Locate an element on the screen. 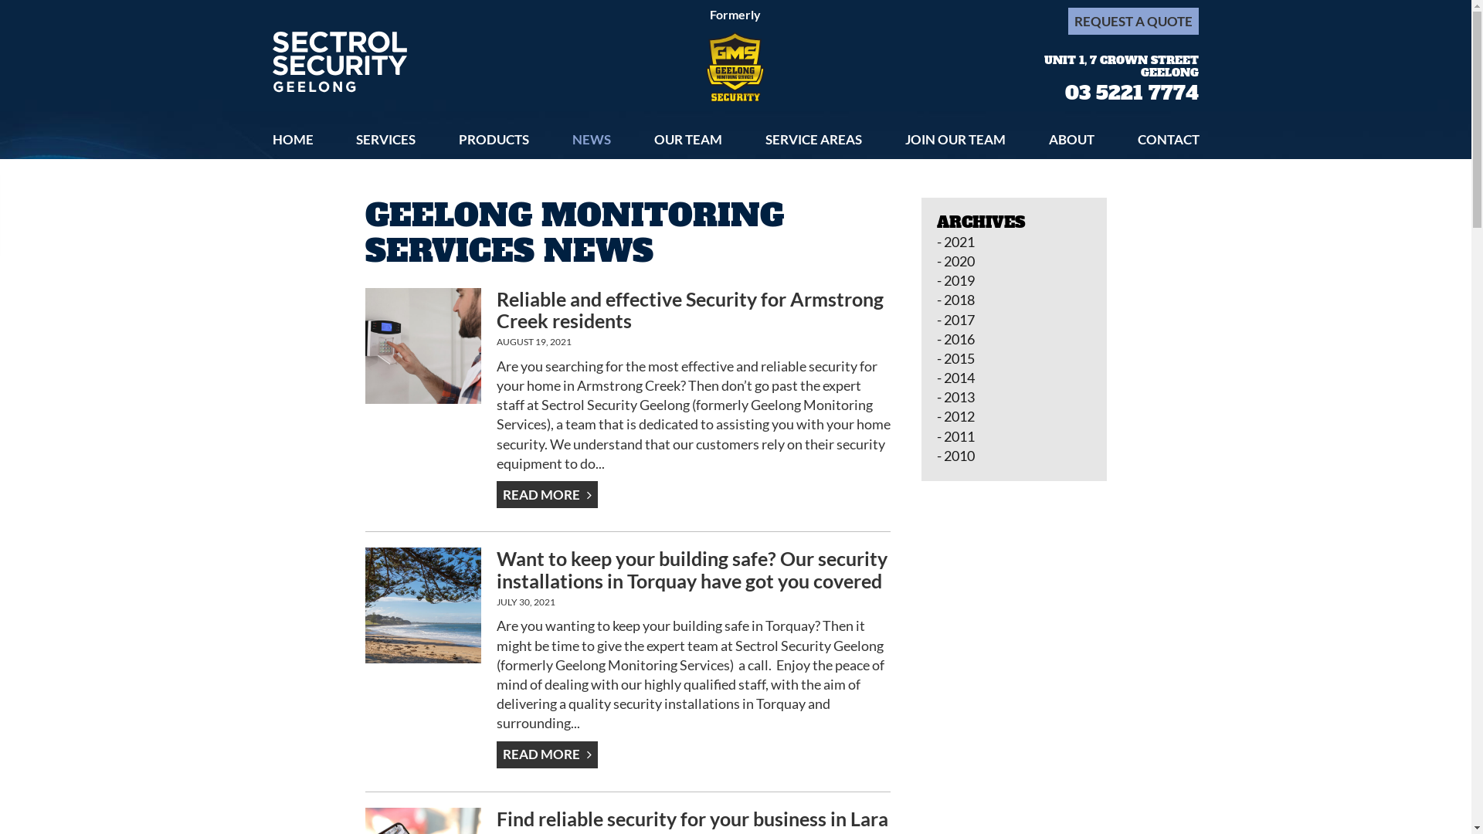  READ MORE is located at coordinates (547, 755).